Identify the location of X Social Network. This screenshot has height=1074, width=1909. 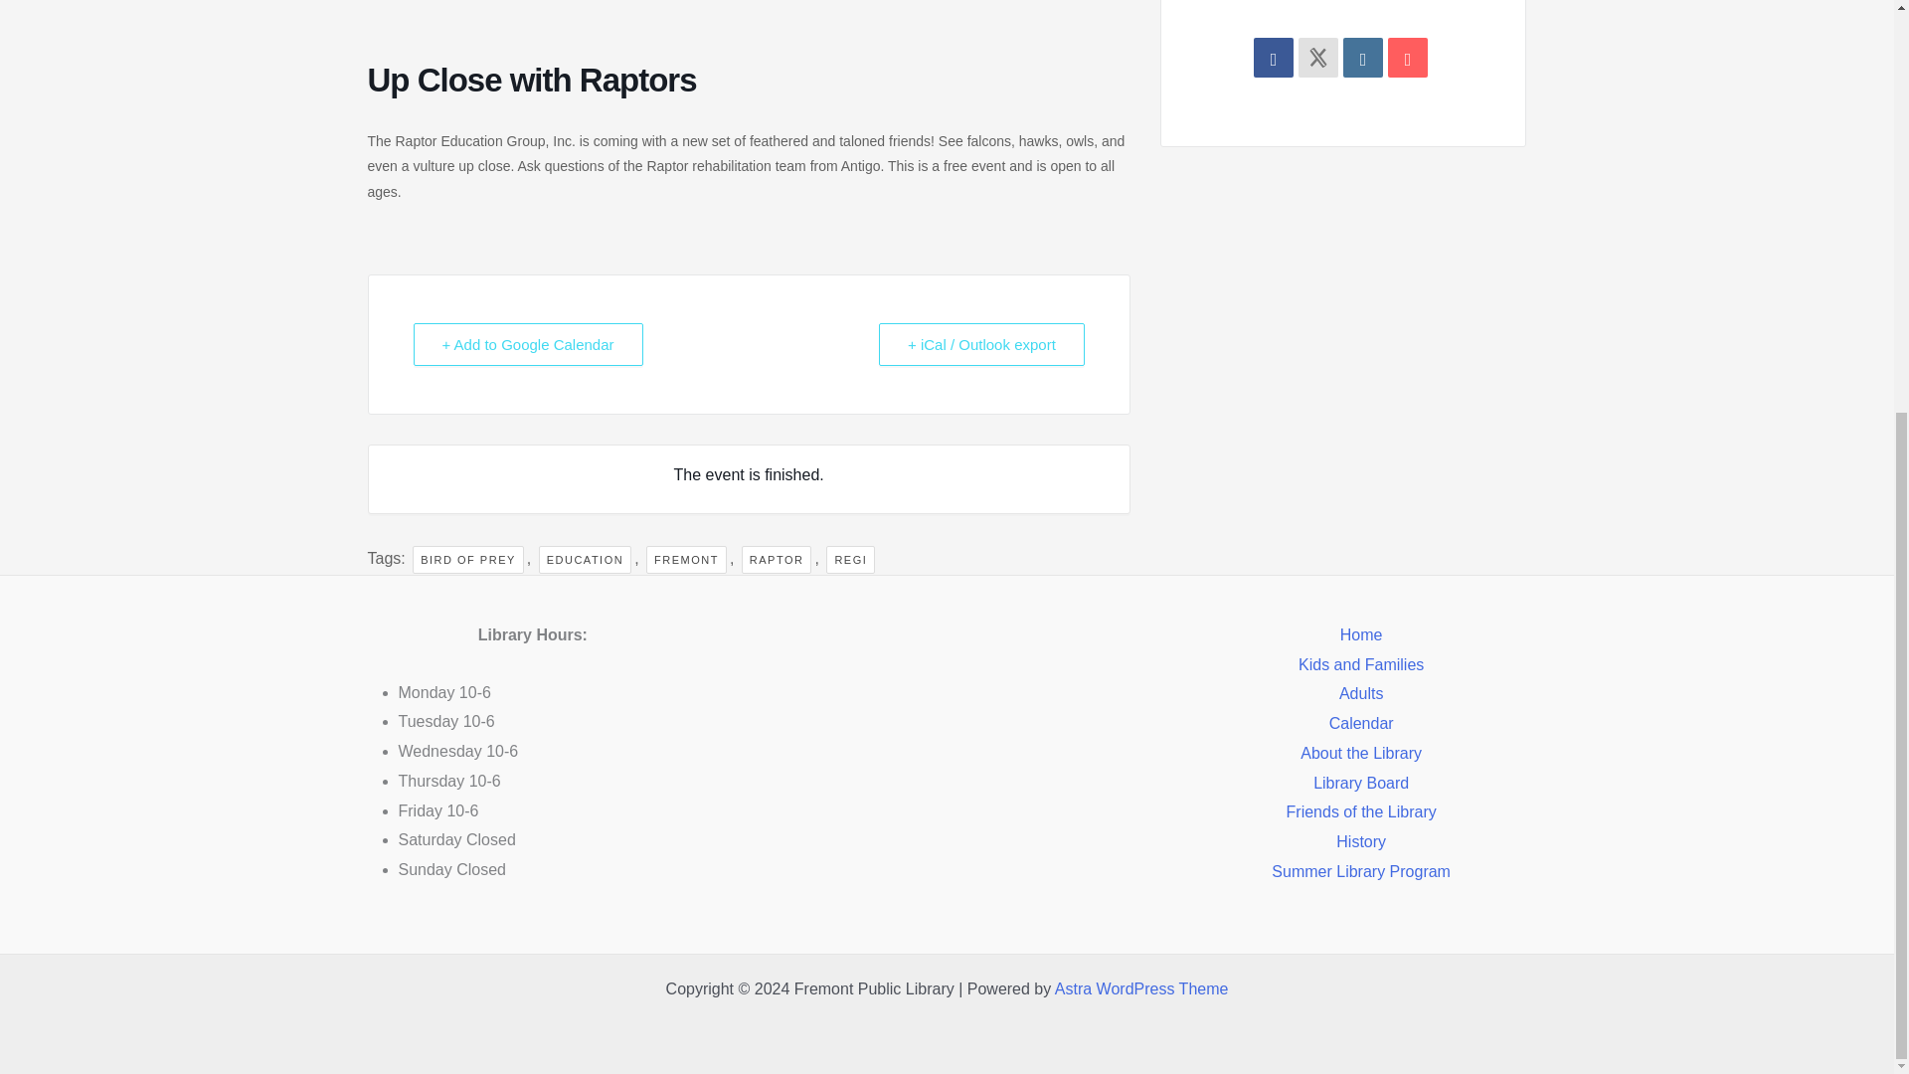
(1317, 57).